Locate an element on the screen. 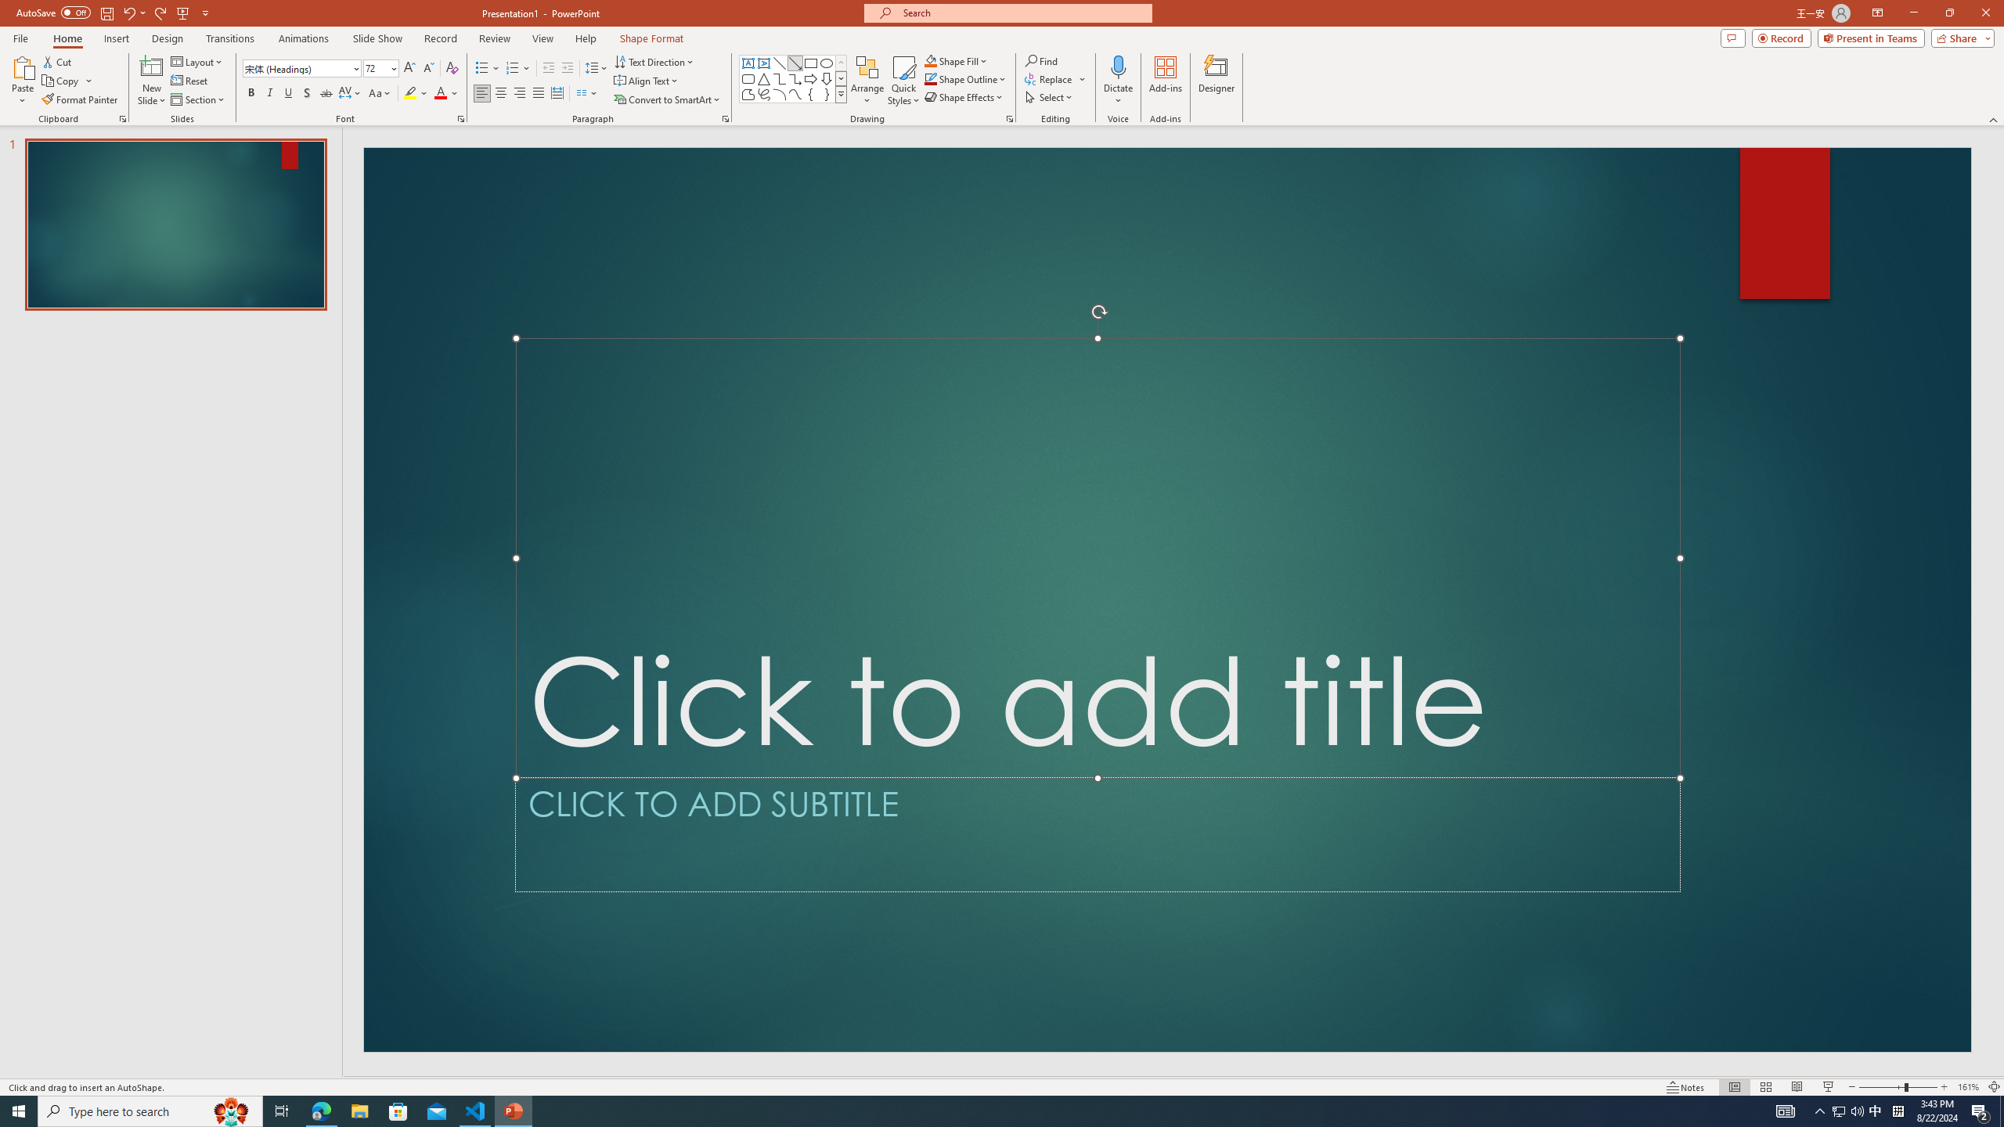  Text Highlight Color Yellow is located at coordinates (410, 94).